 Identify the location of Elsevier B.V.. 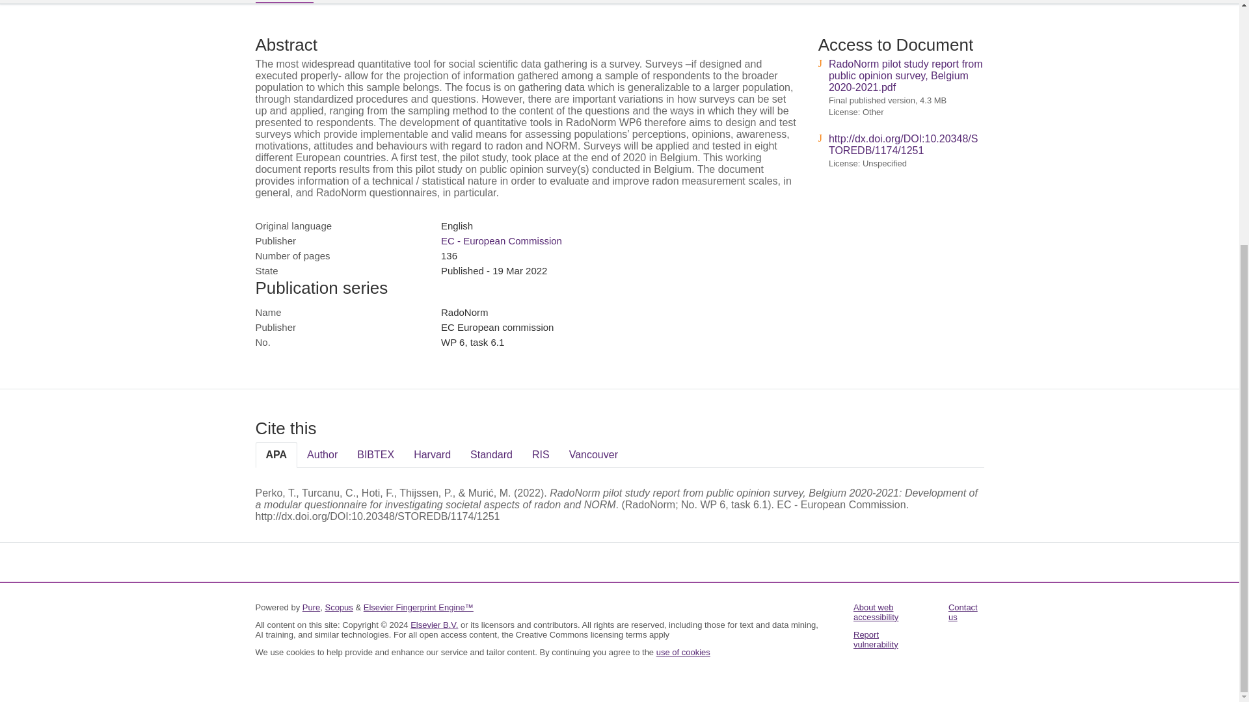
(435, 624).